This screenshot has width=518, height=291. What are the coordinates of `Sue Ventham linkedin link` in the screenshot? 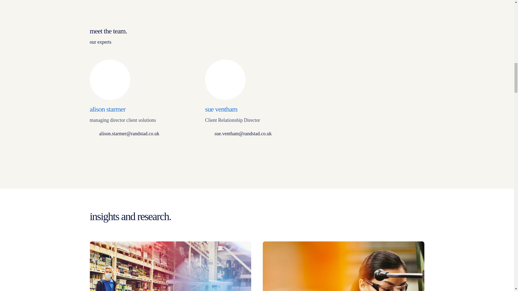 It's located at (209, 150).